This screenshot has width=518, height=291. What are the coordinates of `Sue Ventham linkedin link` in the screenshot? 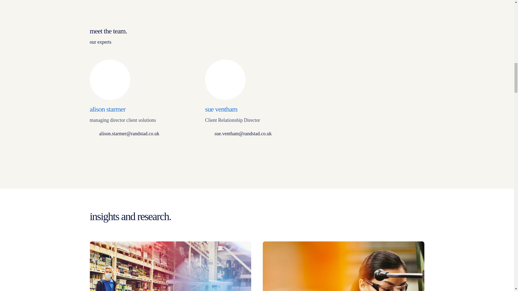 It's located at (209, 150).